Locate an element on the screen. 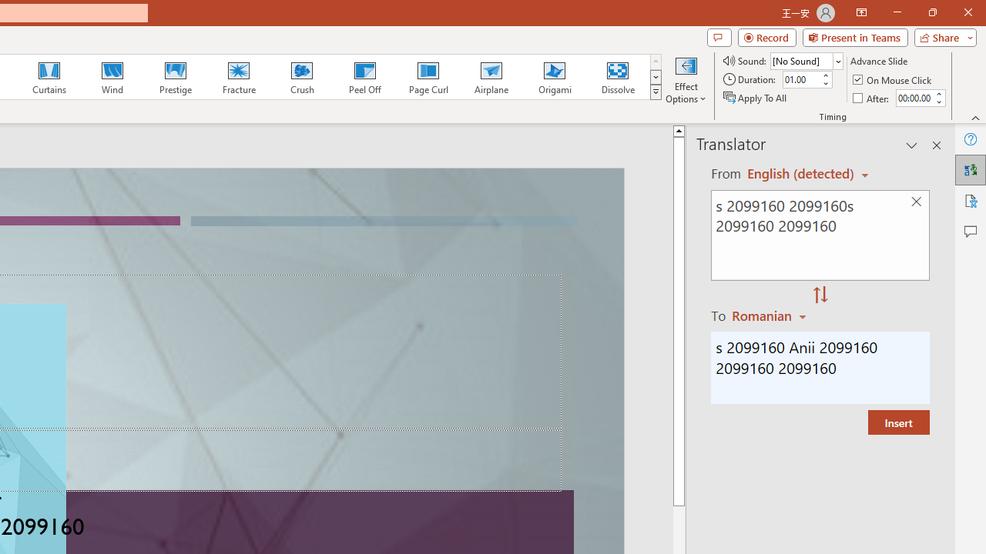 This screenshot has width=986, height=554. Clear text is located at coordinates (916, 202).